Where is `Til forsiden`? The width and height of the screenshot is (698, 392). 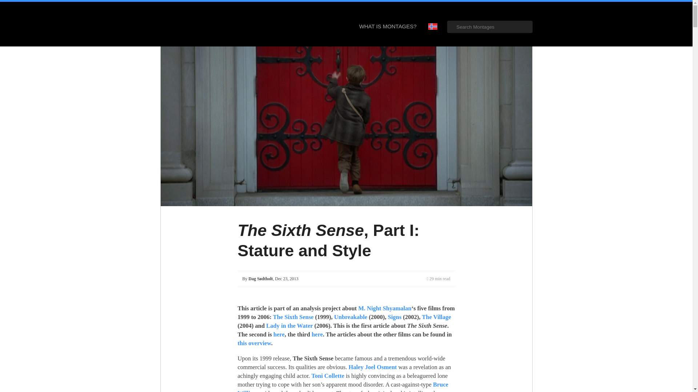
Til forsiden is located at coordinates (201, 24).